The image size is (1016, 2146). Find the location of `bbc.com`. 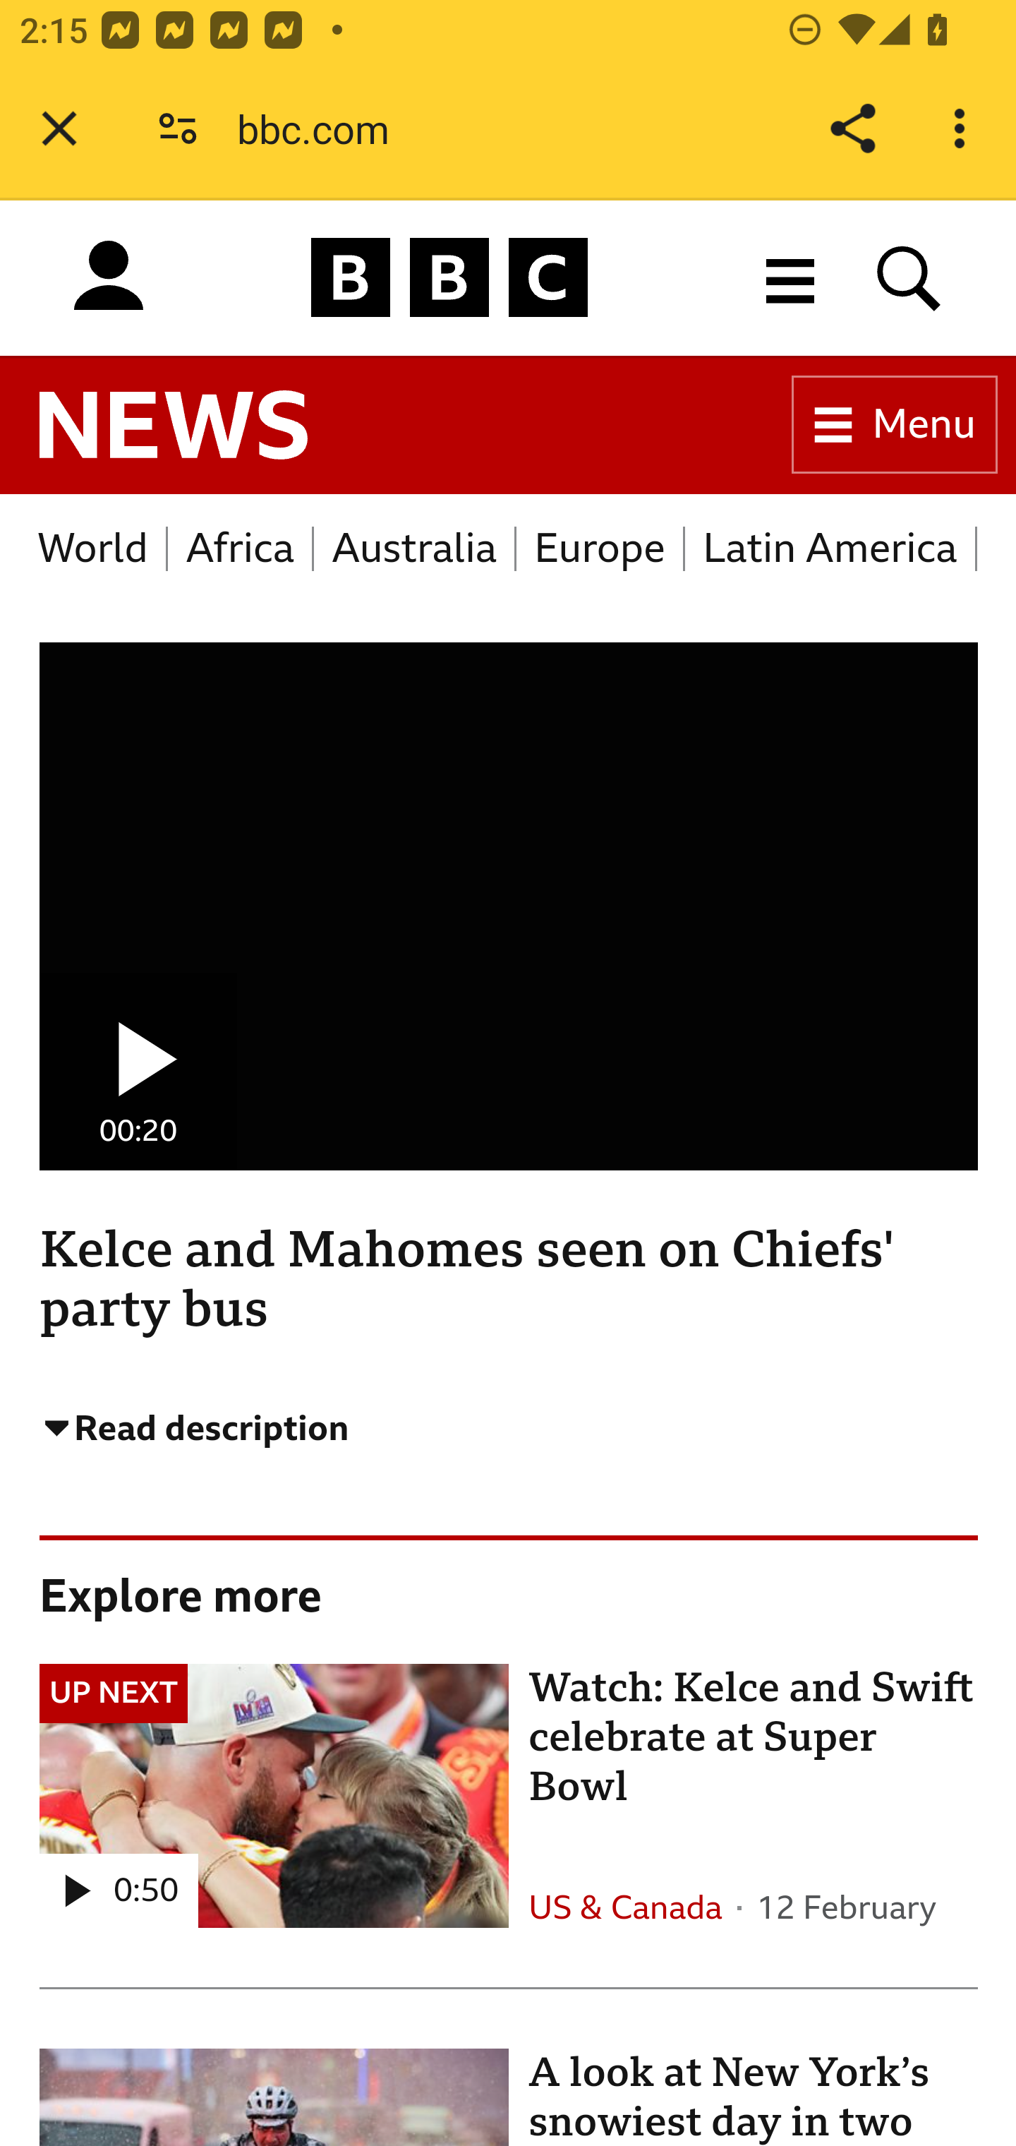

bbc.com is located at coordinates (323, 128).